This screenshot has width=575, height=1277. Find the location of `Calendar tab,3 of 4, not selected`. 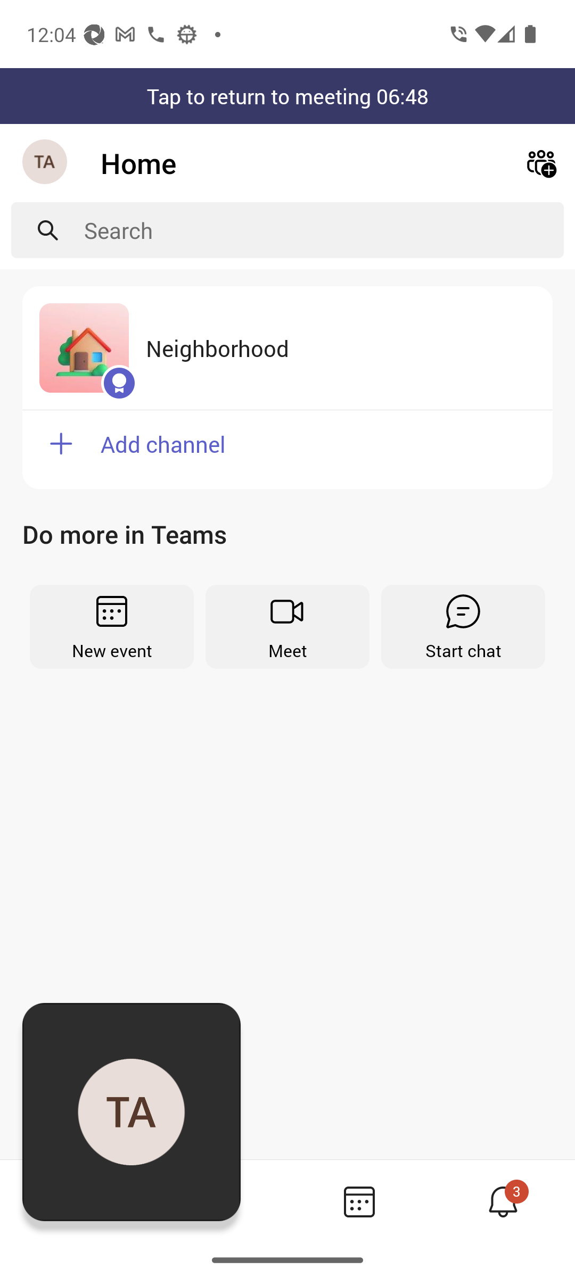

Calendar tab,3 of 4, not selected is located at coordinates (359, 1201).